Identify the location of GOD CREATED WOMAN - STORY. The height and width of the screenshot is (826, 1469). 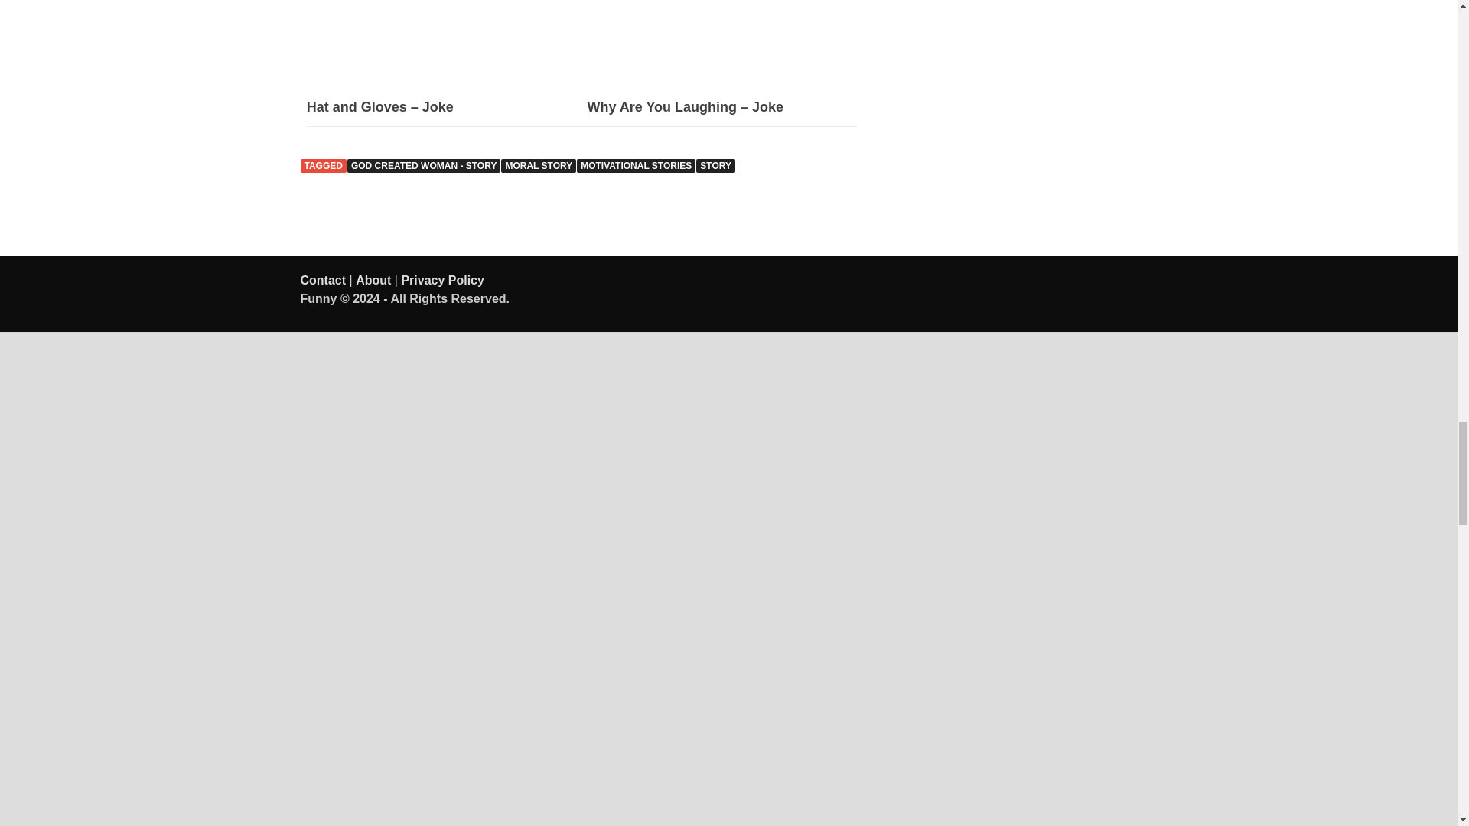
(424, 165).